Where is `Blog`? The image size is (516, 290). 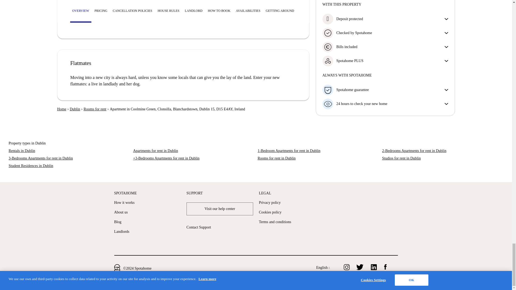 Blog is located at coordinates (118, 222).